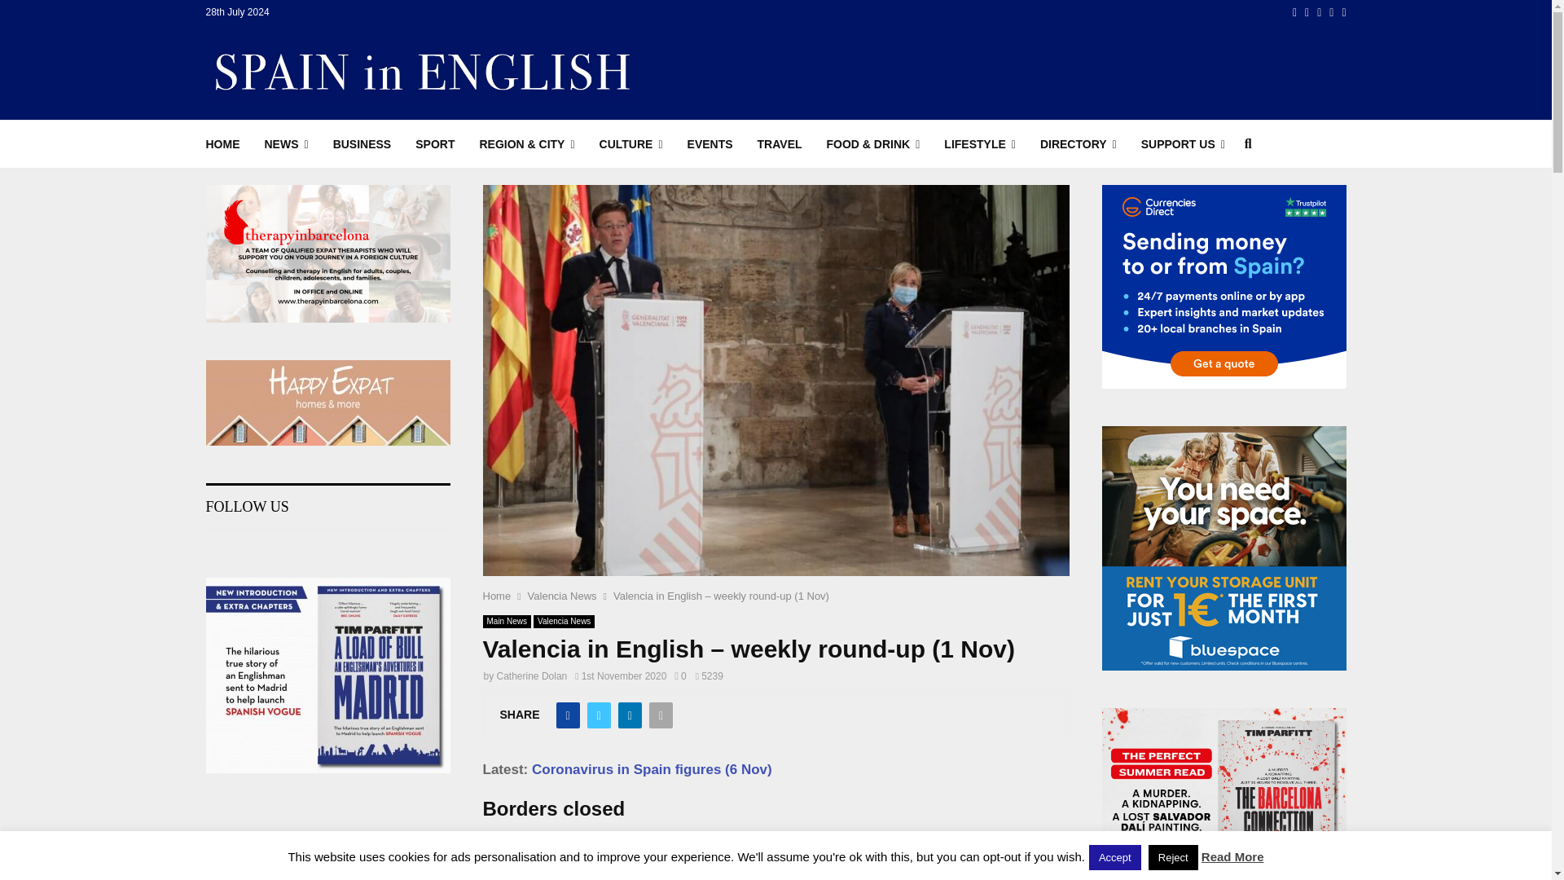  What do you see at coordinates (776, 315) in the screenshot?
I see `Login to your account` at bounding box center [776, 315].